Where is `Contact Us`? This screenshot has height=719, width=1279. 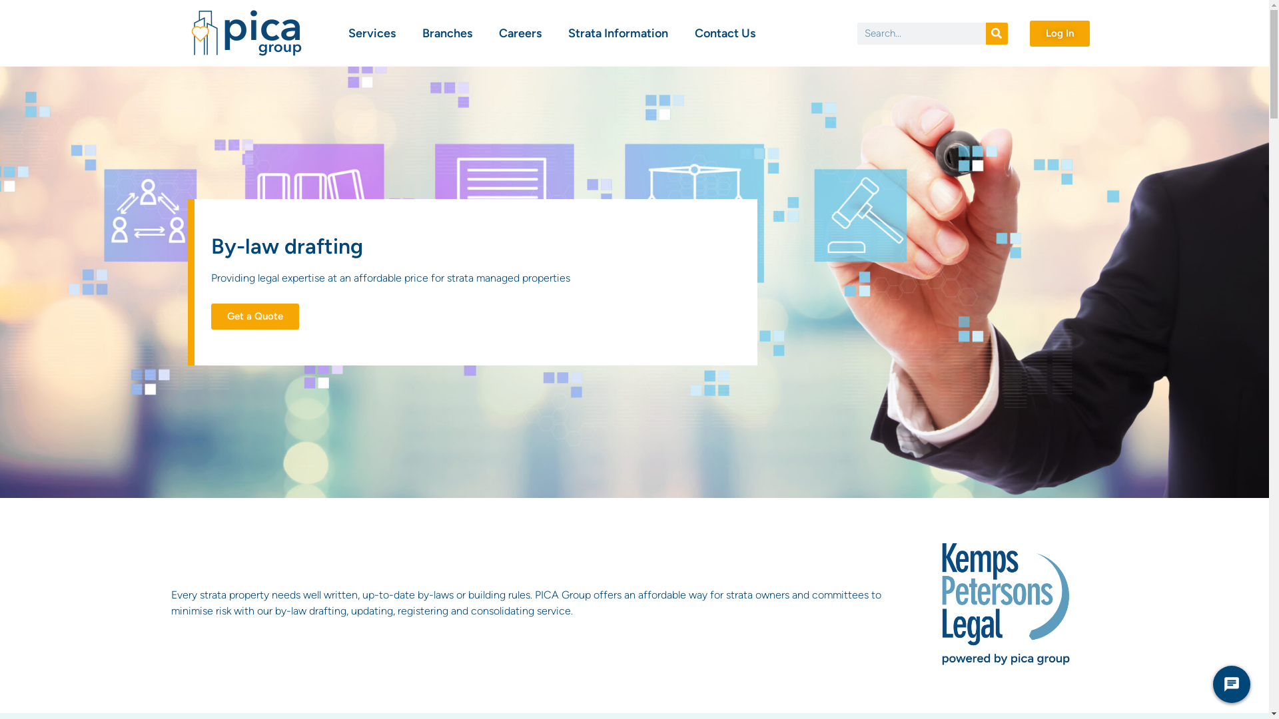
Contact Us is located at coordinates (725, 33).